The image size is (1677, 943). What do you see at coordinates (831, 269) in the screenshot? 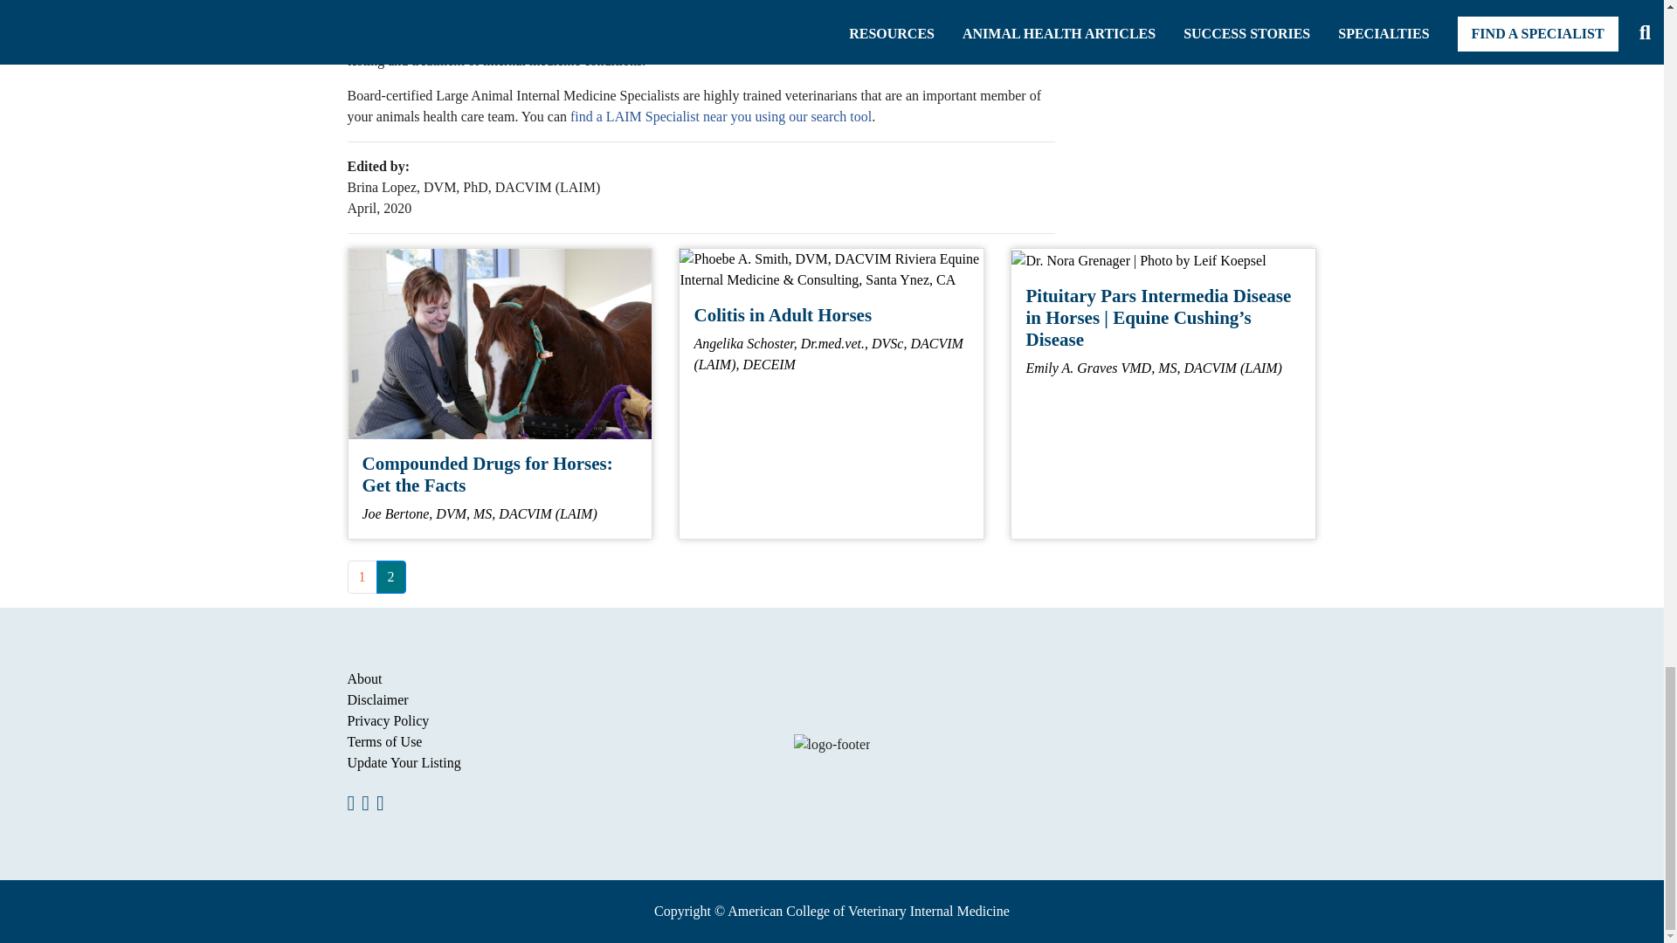
I see `Colitis in Adult Horses` at bounding box center [831, 269].